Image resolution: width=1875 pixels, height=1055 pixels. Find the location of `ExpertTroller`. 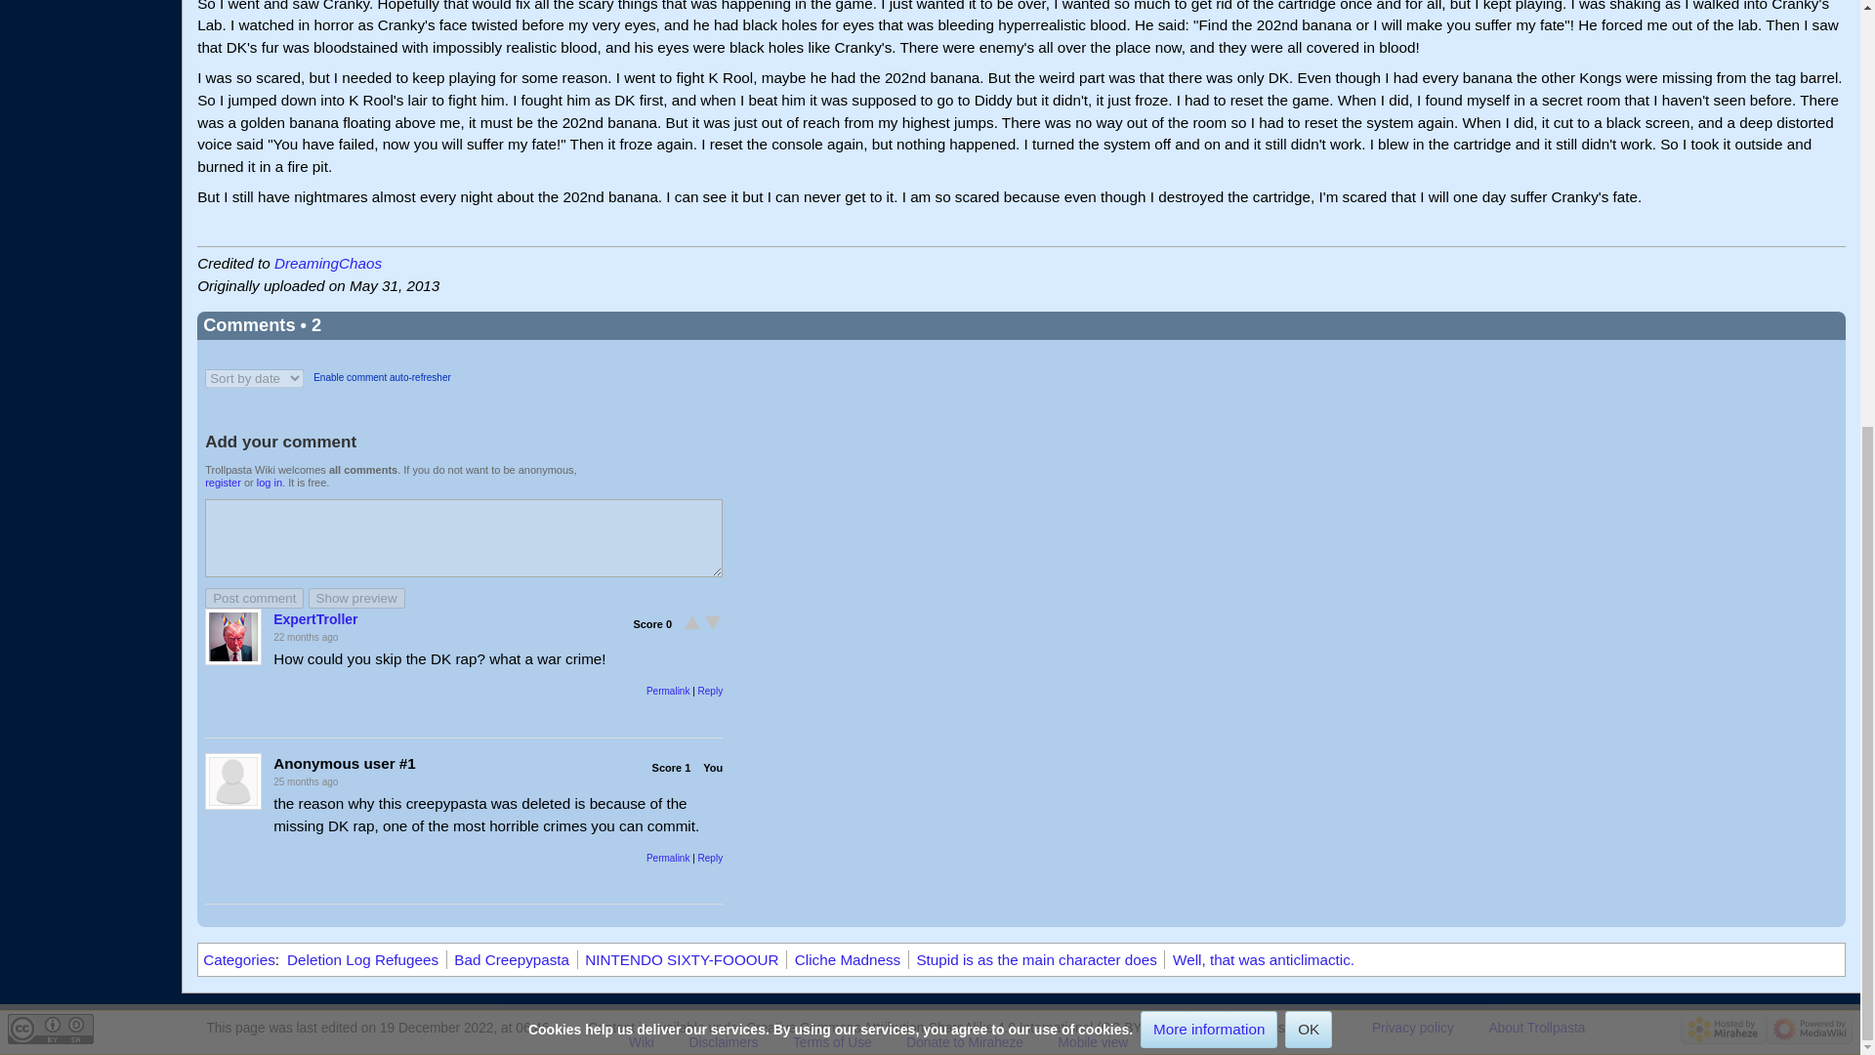

ExpertTroller is located at coordinates (315, 619).